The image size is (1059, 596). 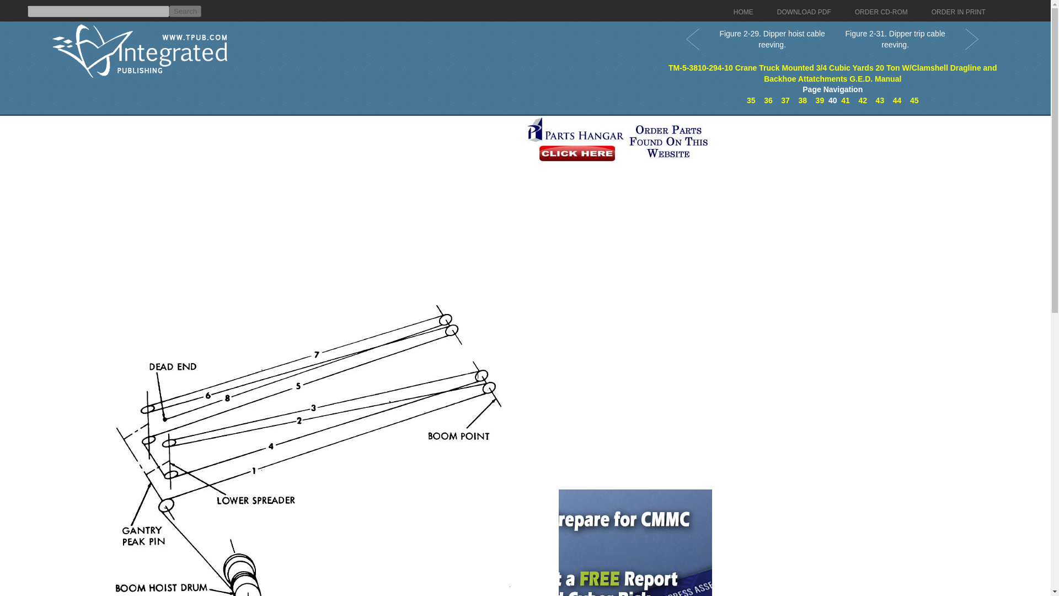 What do you see at coordinates (845, 100) in the screenshot?
I see `Figure 2-31. Dipper trip cable reeving.` at bounding box center [845, 100].